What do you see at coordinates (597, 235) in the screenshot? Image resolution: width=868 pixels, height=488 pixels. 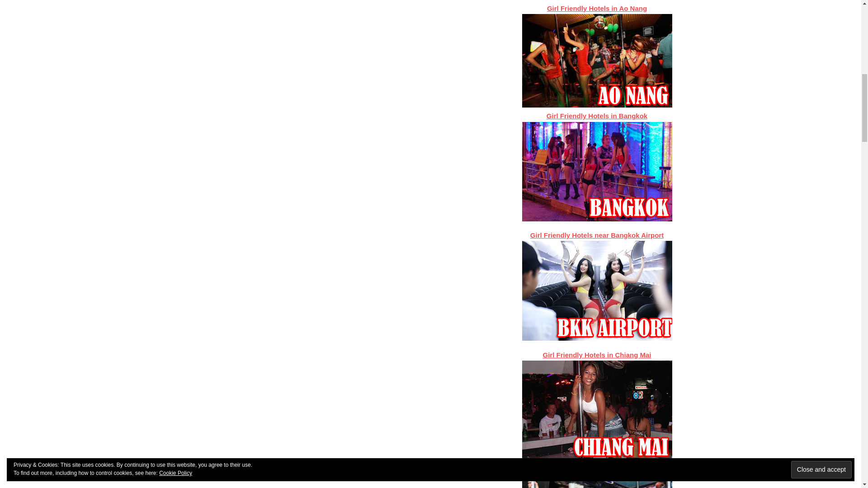 I see `Girl Friendly Hotels near Bangkok Airport` at bounding box center [597, 235].